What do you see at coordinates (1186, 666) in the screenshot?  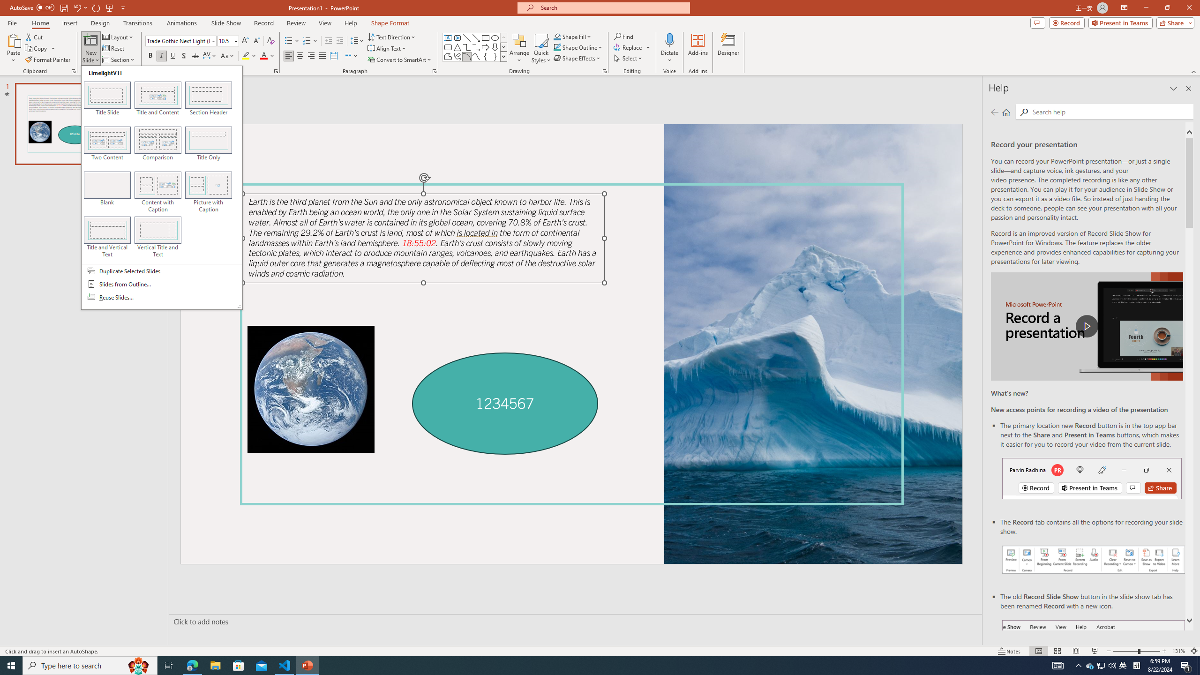 I see `Action Center, 1 new notification` at bounding box center [1186, 666].